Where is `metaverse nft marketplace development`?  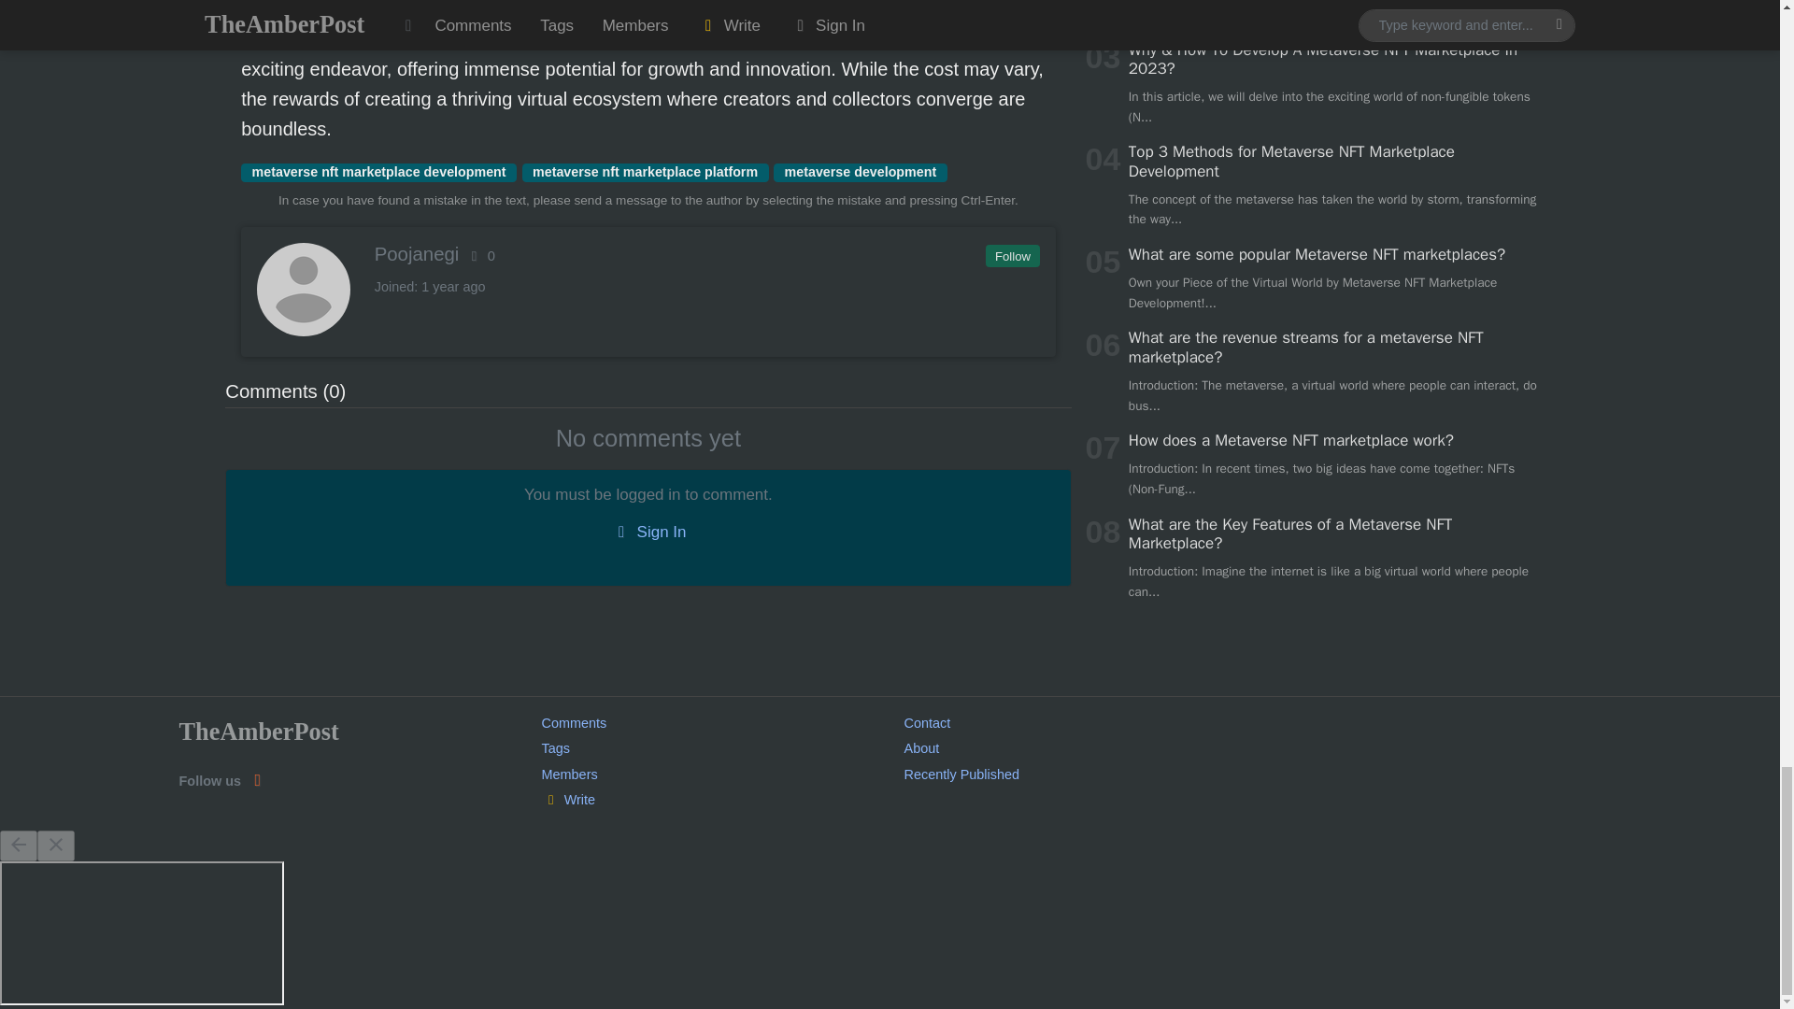 metaverse nft marketplace development is located at coordinates (377, 172).